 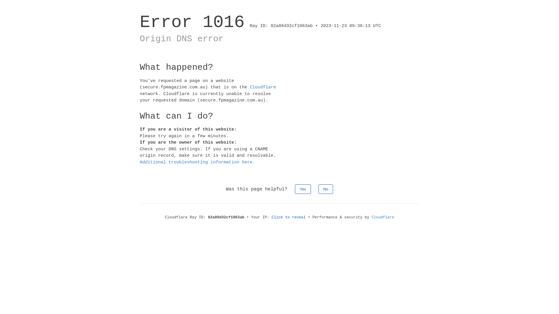 What do you see at coordinates (383, 217) in the screenshot?
I see `Cloudflare` at bounding box center [383, 217].